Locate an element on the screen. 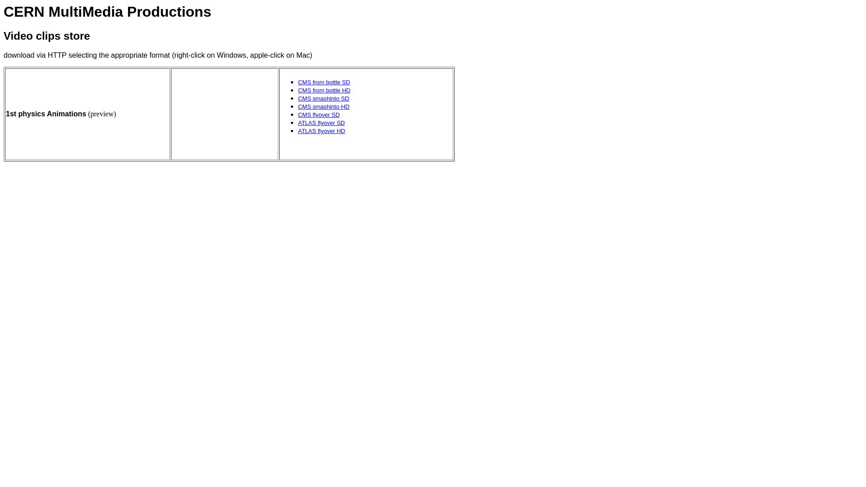 This screenshot has height=487, width=866. ATLAS flyover SD is located at coordinates (322, 123).